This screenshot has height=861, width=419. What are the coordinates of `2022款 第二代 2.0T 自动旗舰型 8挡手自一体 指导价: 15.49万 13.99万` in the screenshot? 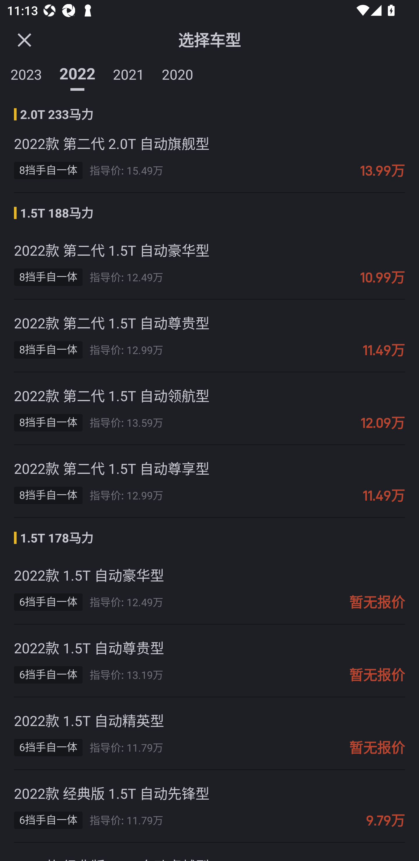 It's located at (210, 156).